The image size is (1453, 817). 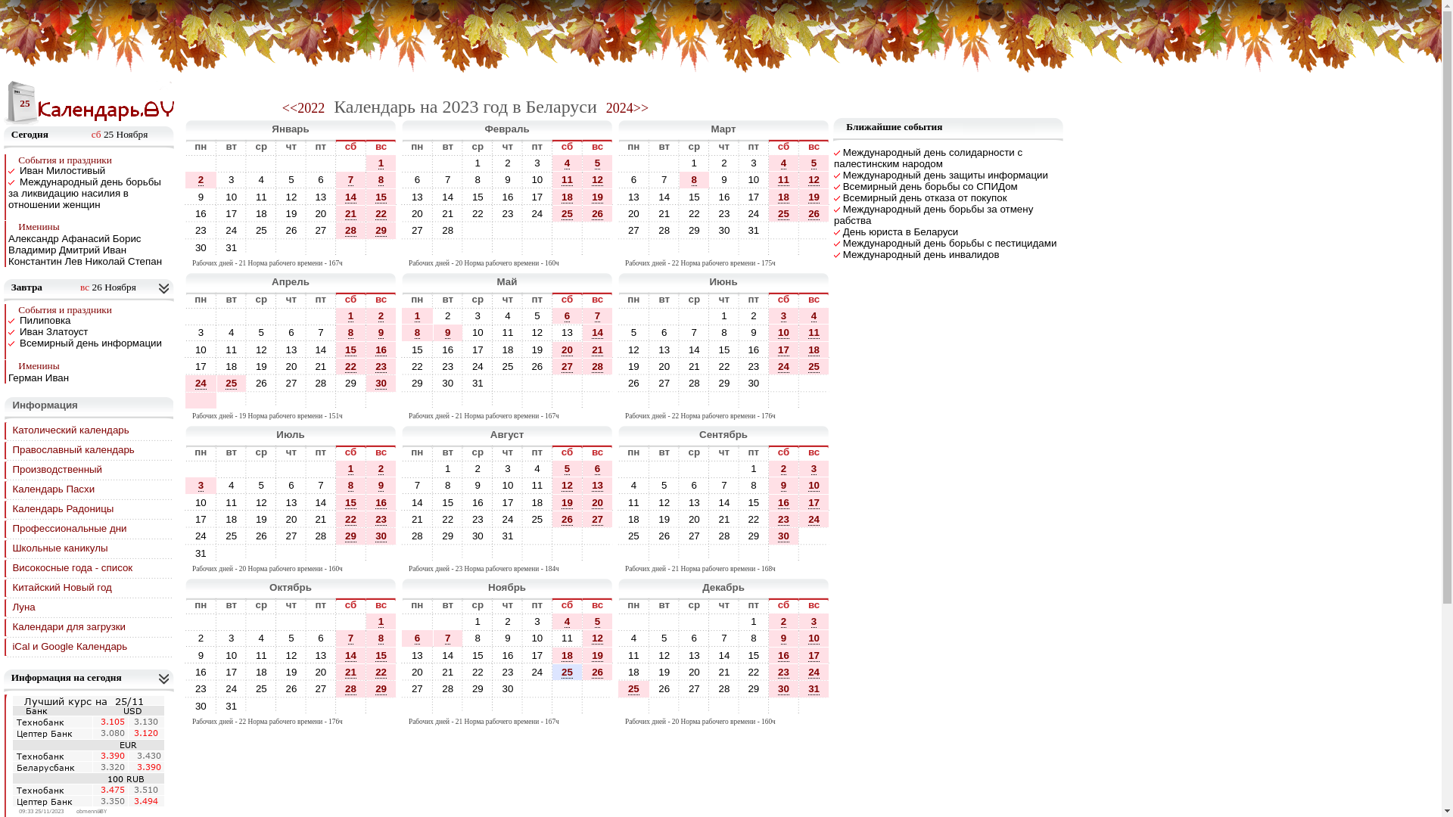 I want to click on  , so click(x=754, y=707).